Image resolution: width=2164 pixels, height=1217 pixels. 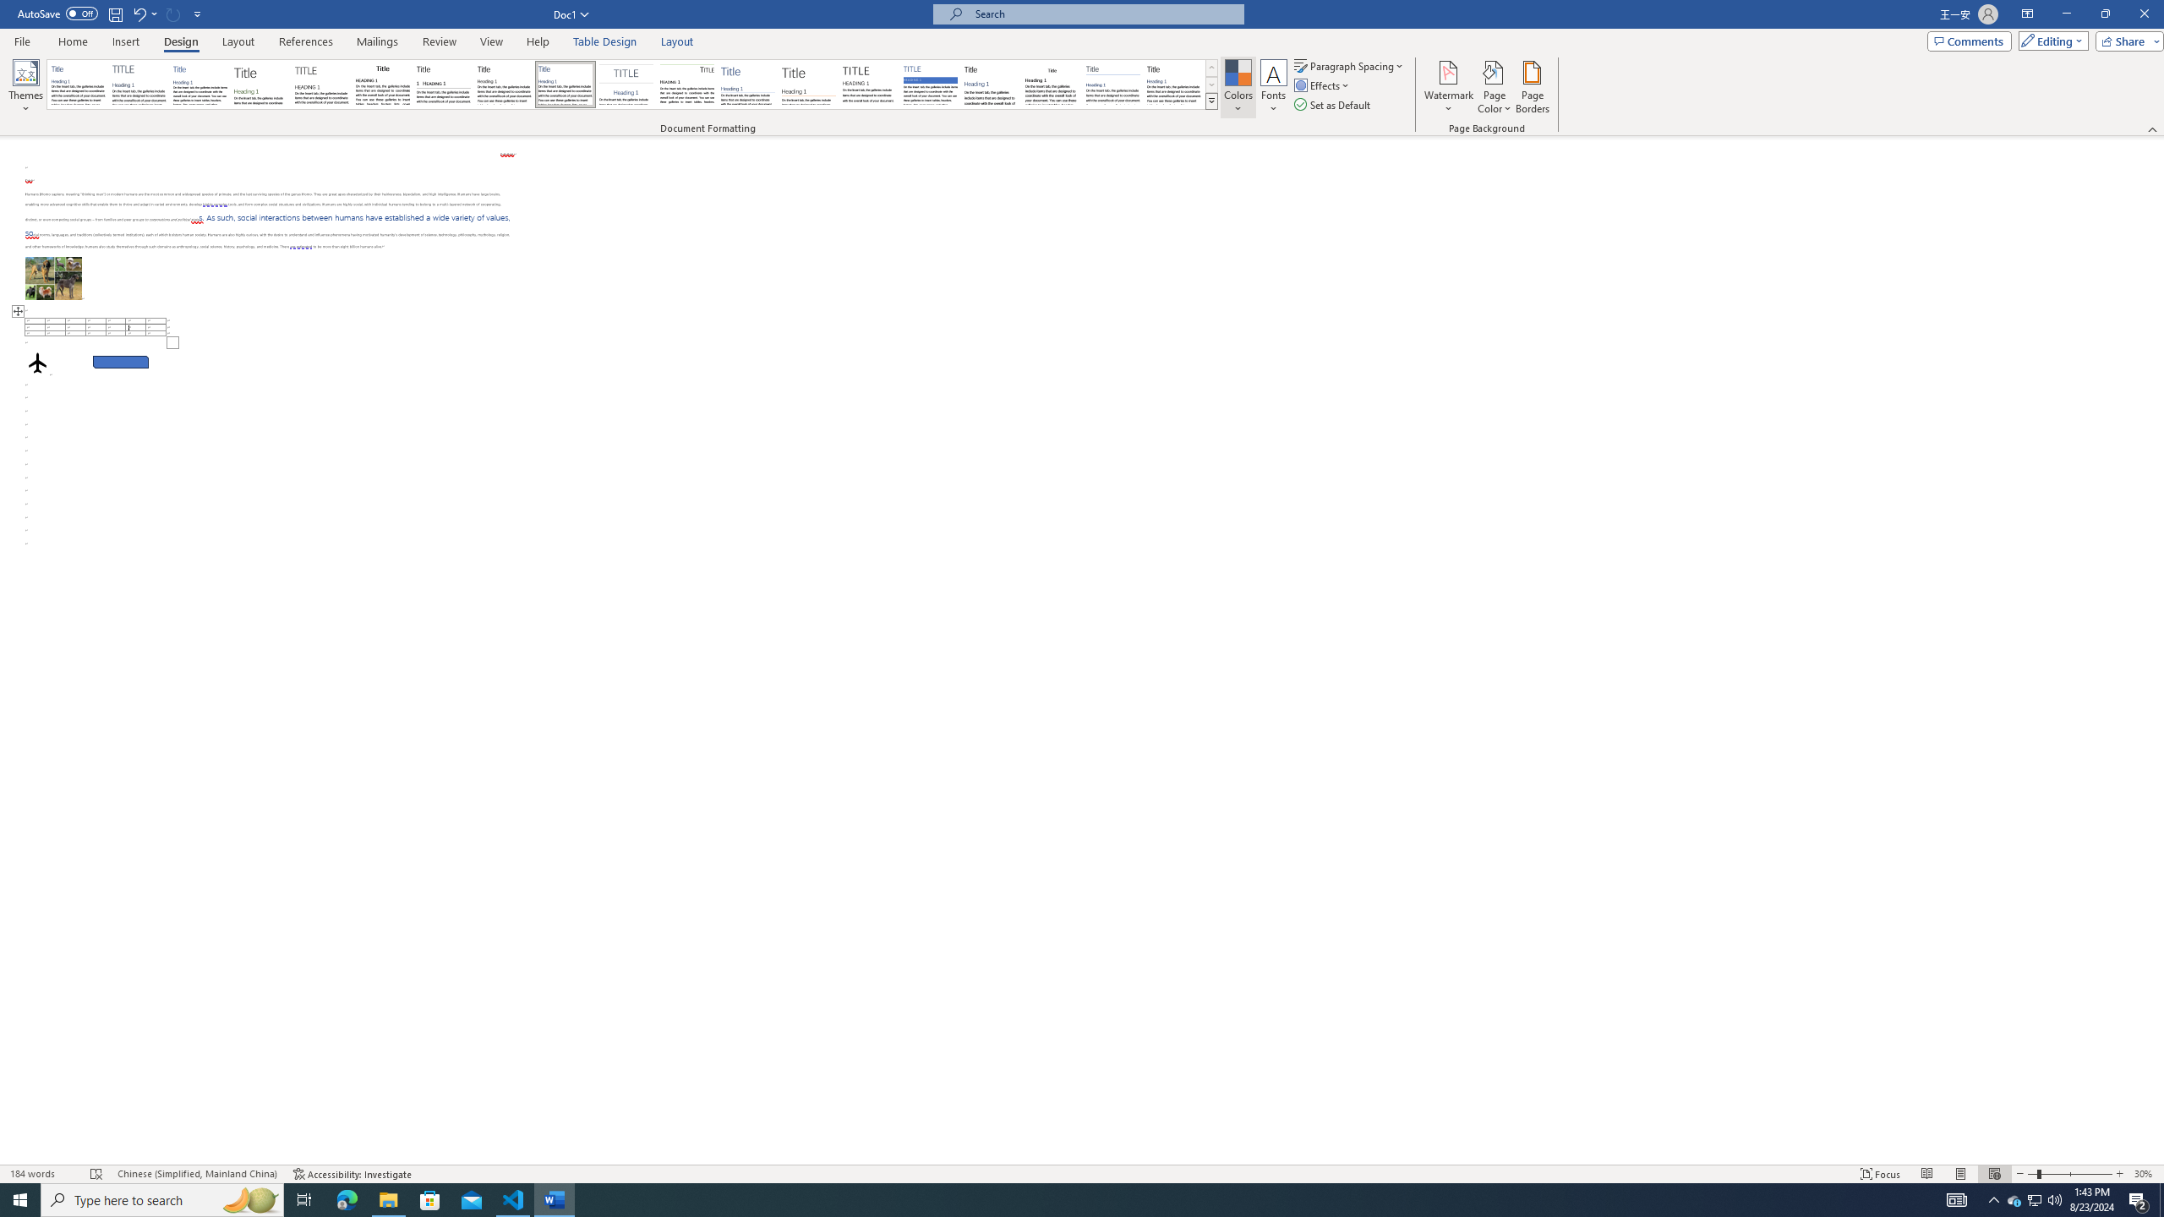 What do you see at coordinates (1533, 87) in the screenshot?
I see `Page Borders...` at bounding box center [1533, 87].